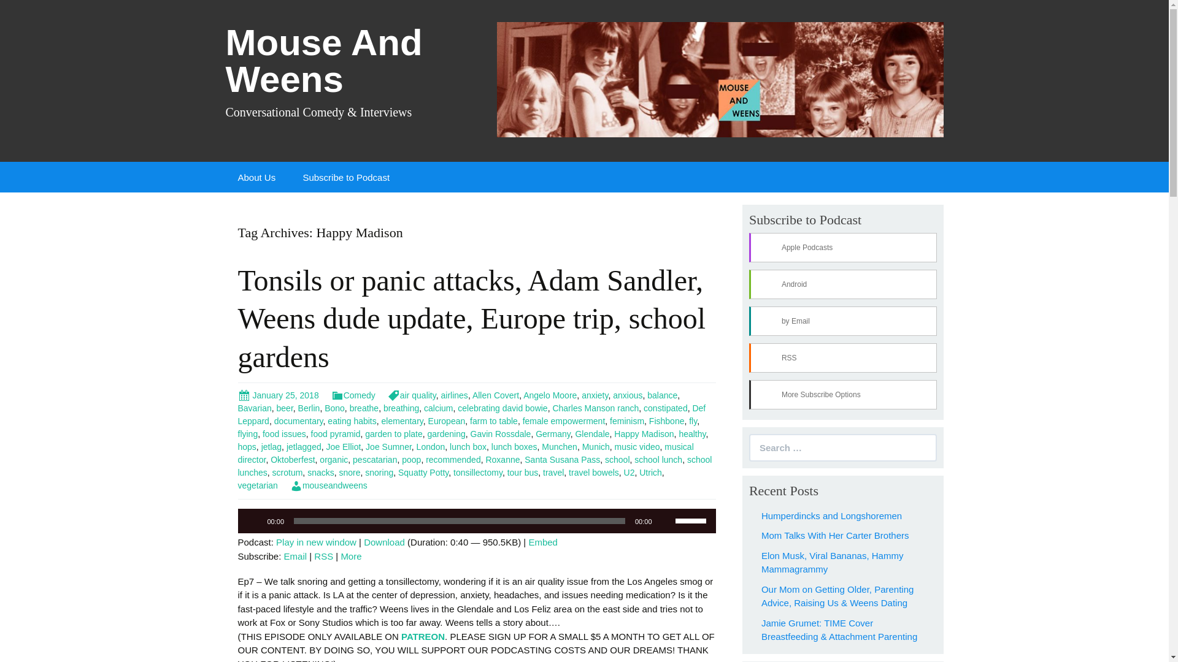 This screenshot has height=662, width=1178. I want to click on flying, so click(248, 434).